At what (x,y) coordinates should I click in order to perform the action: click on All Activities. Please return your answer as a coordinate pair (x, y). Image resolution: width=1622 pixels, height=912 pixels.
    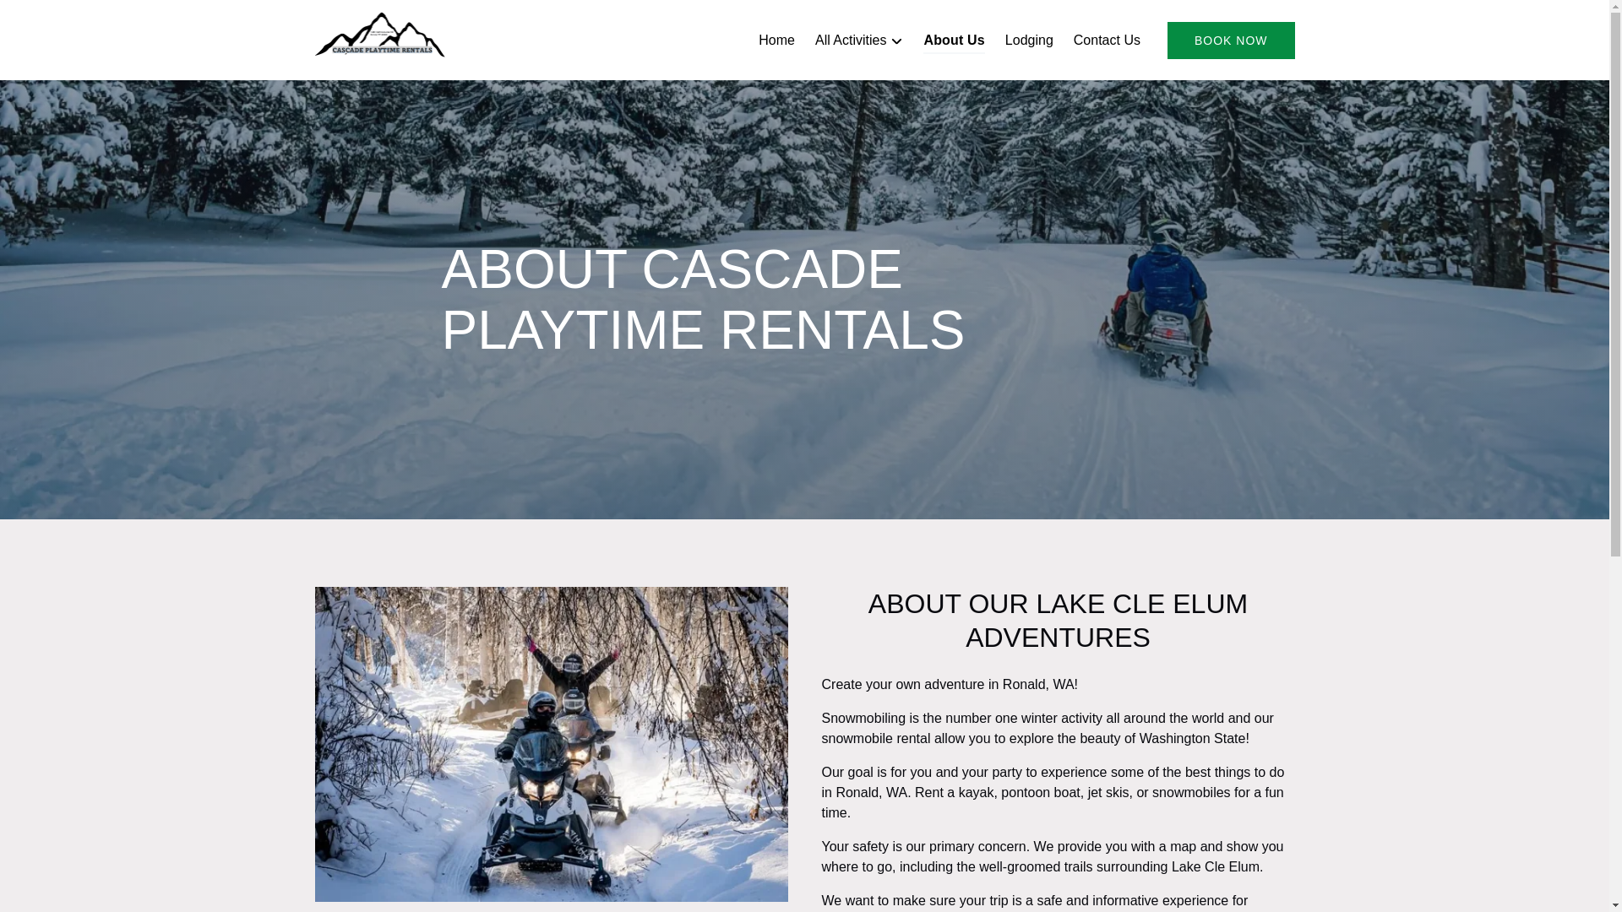
    Looking at the image, I should click on (858, 41).